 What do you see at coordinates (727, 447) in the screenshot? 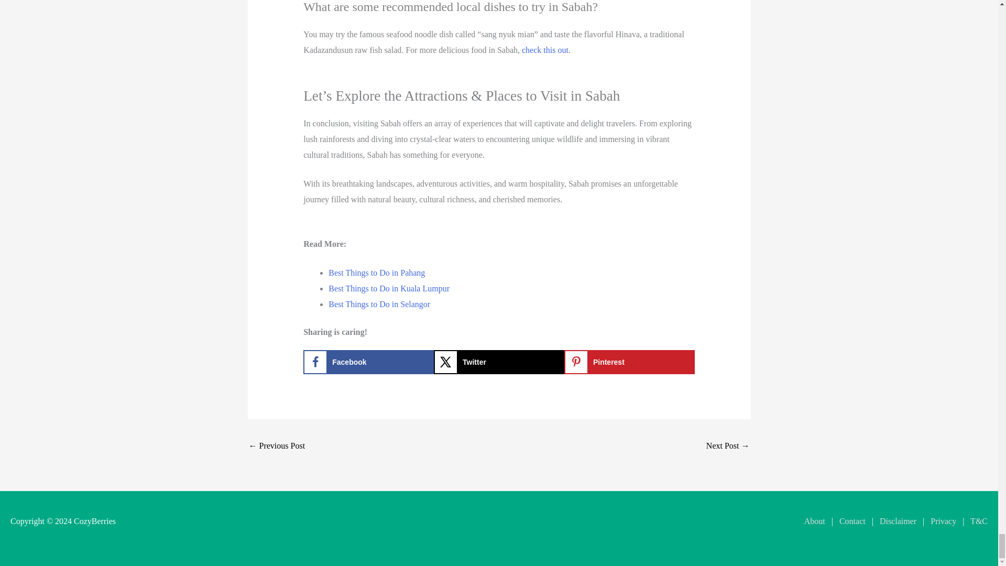
I see `9 Things to Do In Kuching Sarawak: Best Places to Visit` at bounding box center [727, 447].